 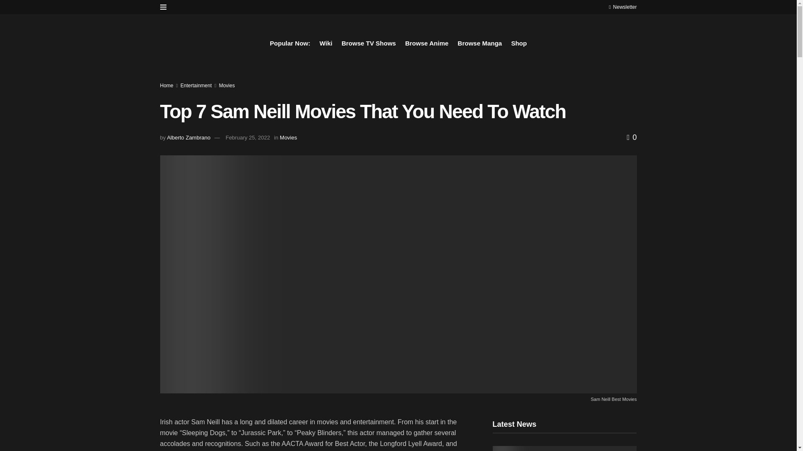 What do you see at coordinates (189, 137) in the screenshot?
I see `Alberto Zambrano` at bounding box center [189, 137].